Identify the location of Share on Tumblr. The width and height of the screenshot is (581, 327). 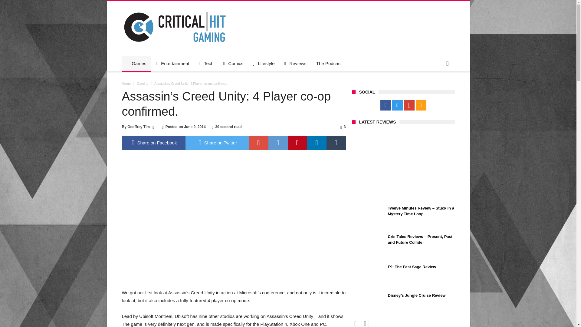
(336, 143).